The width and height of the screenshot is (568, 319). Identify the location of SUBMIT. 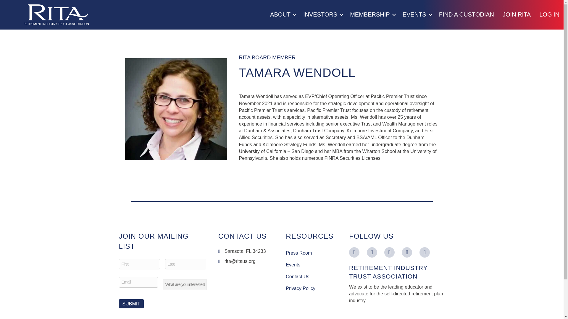
(131, 304).